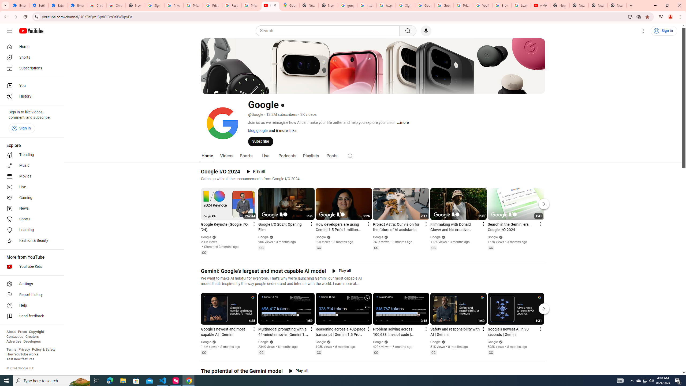  What do you see at coordinates (31, 187) in the screenshot?
I see `Live` at bounding box center [31, 187].